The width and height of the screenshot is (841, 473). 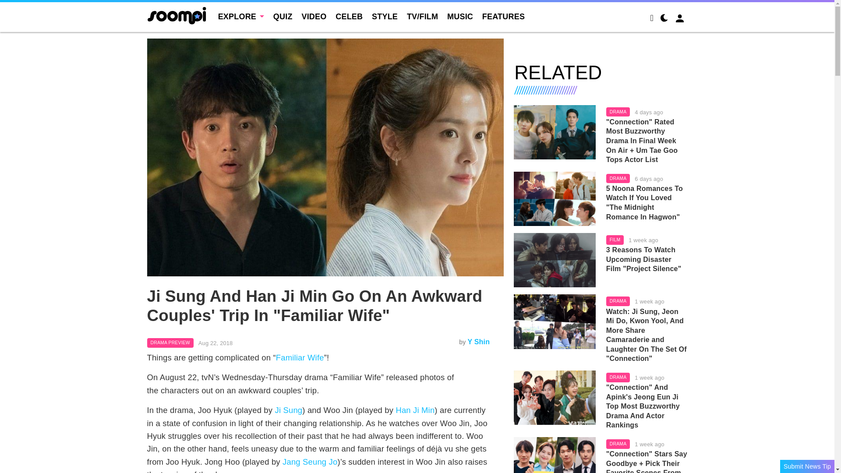 I want to click on Ji Sung, so click(x=289, y=410).